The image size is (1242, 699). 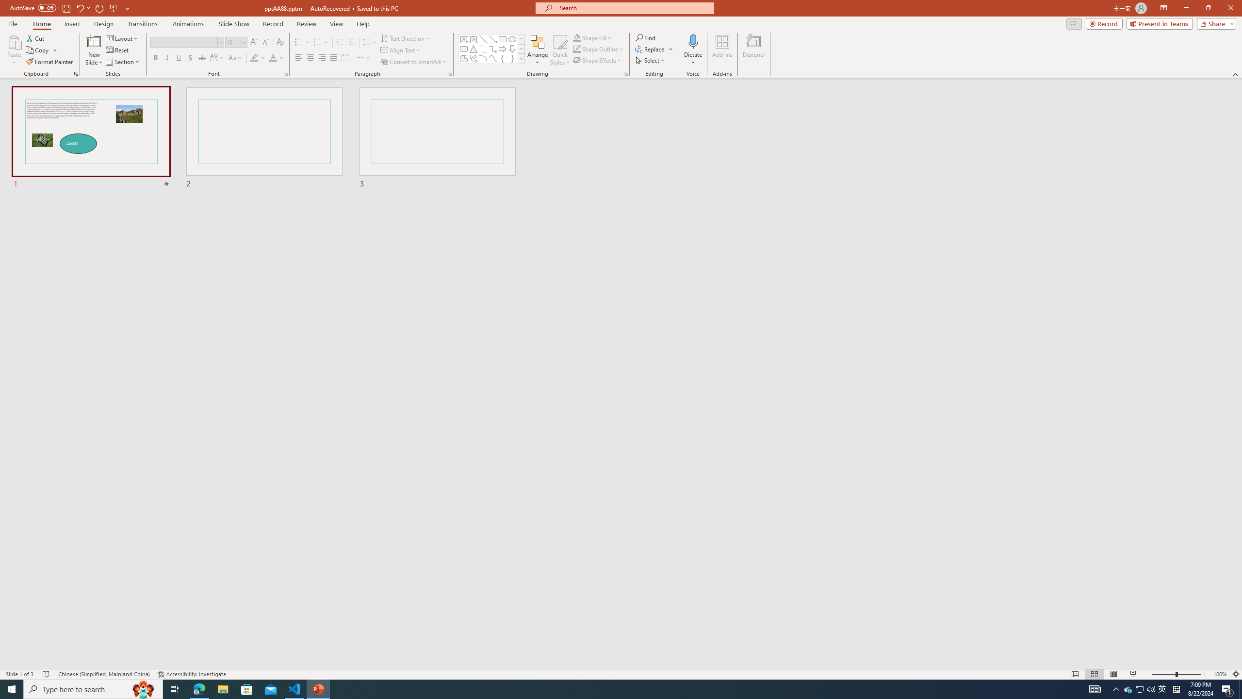 I want to click on Ribbon Display Options, so click(x=1163, y=8).